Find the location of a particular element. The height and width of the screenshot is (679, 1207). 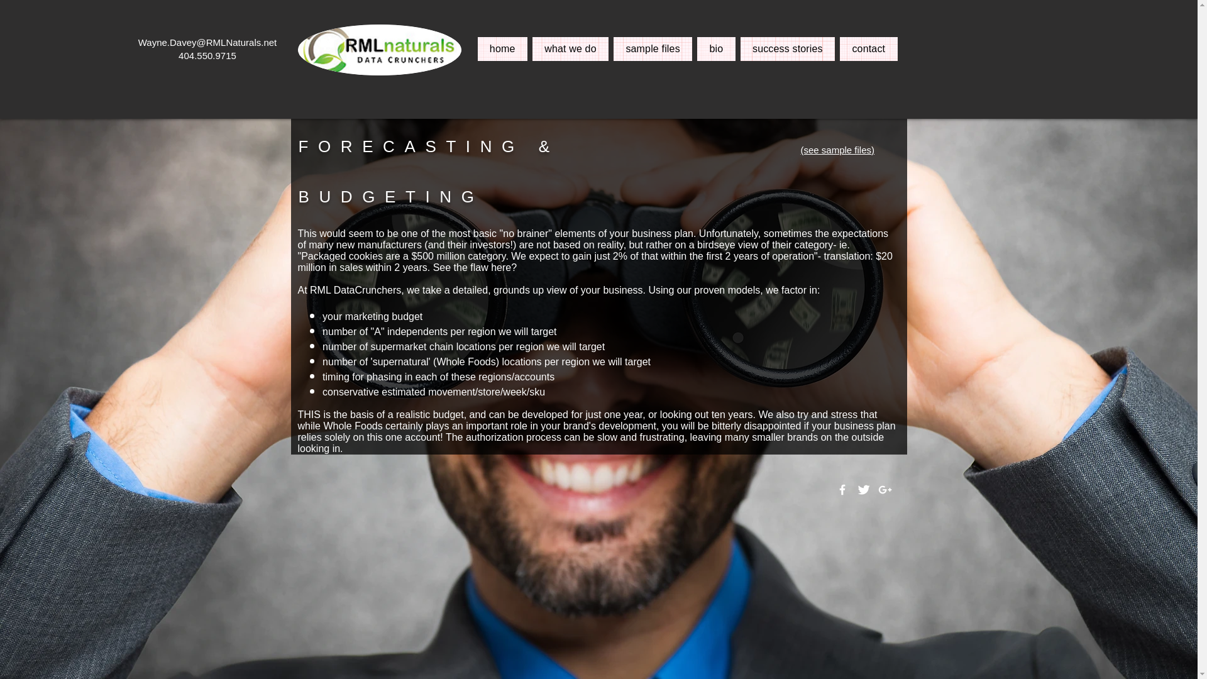

sample files is located at coordinates (653, 49).